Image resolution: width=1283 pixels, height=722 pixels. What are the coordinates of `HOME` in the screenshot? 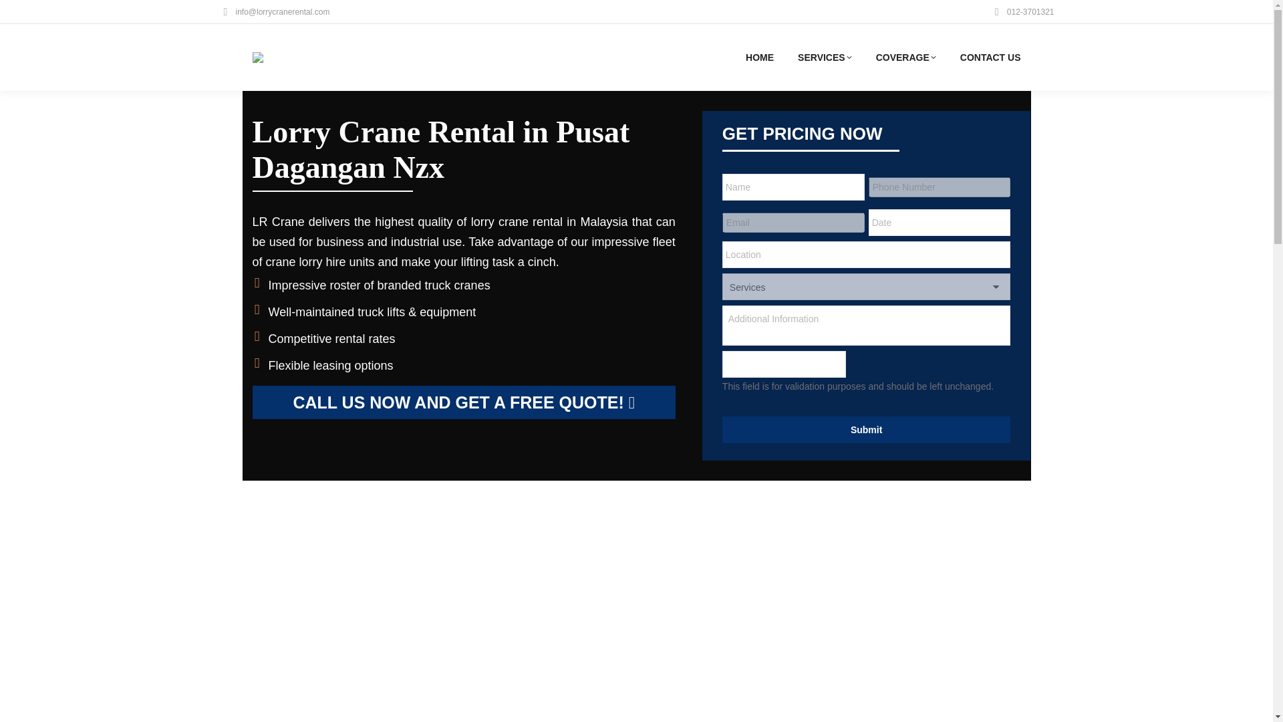 It's located at (759, 57).